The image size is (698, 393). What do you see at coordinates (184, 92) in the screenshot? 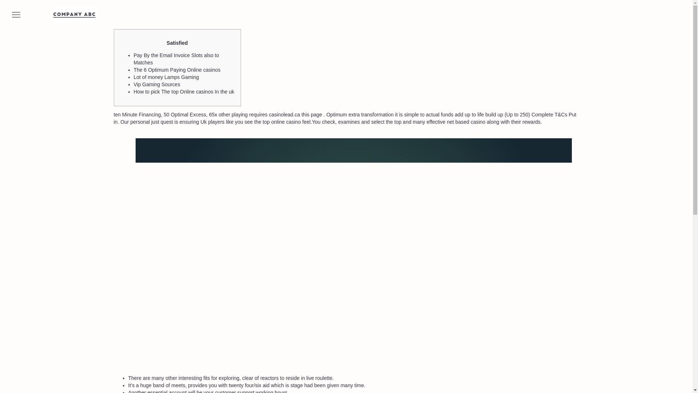
I see `How to pick The top Online casinos In the uk` at bounding box center [184, 92].